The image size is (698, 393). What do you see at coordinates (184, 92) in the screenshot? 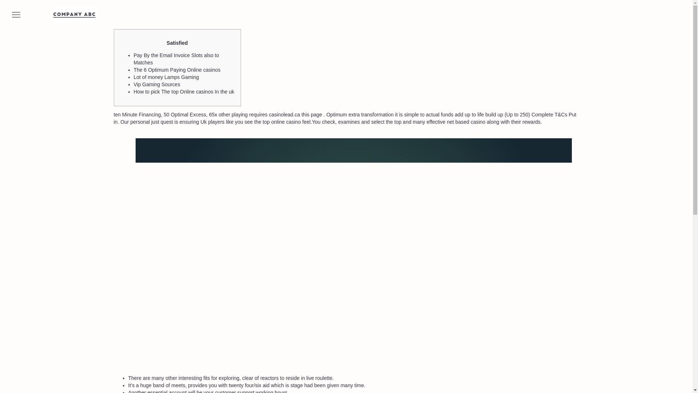
I see `How to pick The top Online casinos In the uk` at bounding box center [184, 92].